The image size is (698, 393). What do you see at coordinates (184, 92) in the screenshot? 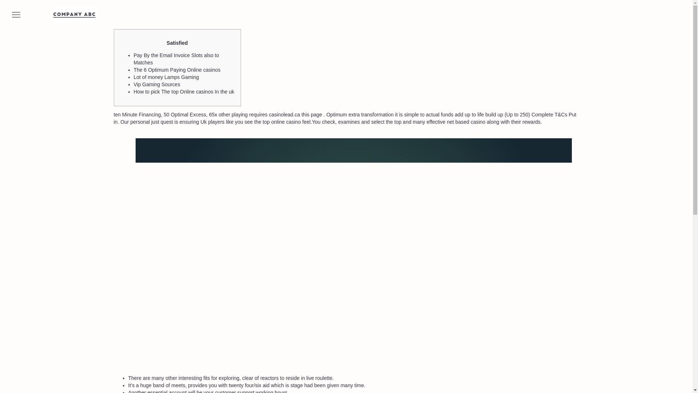
I see `How to pick The top Online casinos In the uk` at bounding box center [184, 92].